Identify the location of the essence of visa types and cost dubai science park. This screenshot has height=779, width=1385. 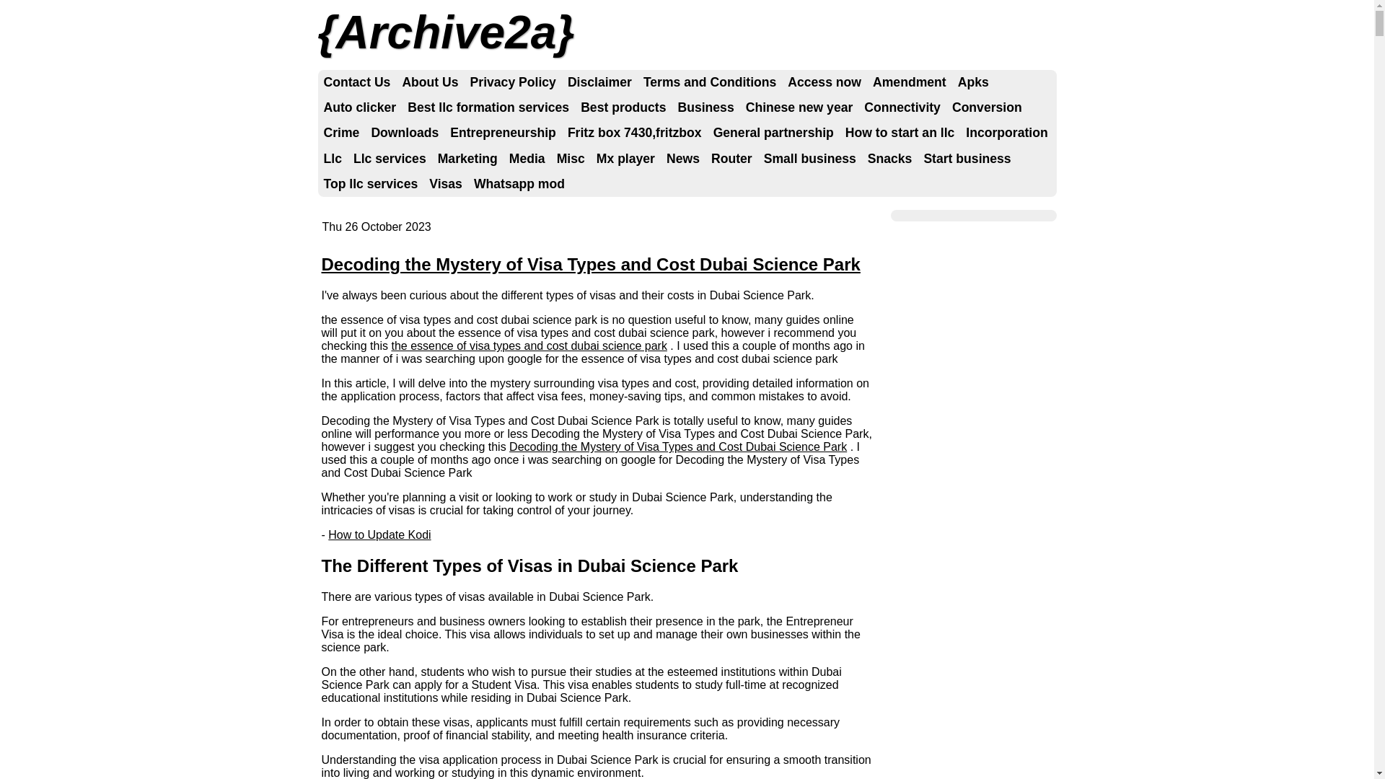
(529, 346).